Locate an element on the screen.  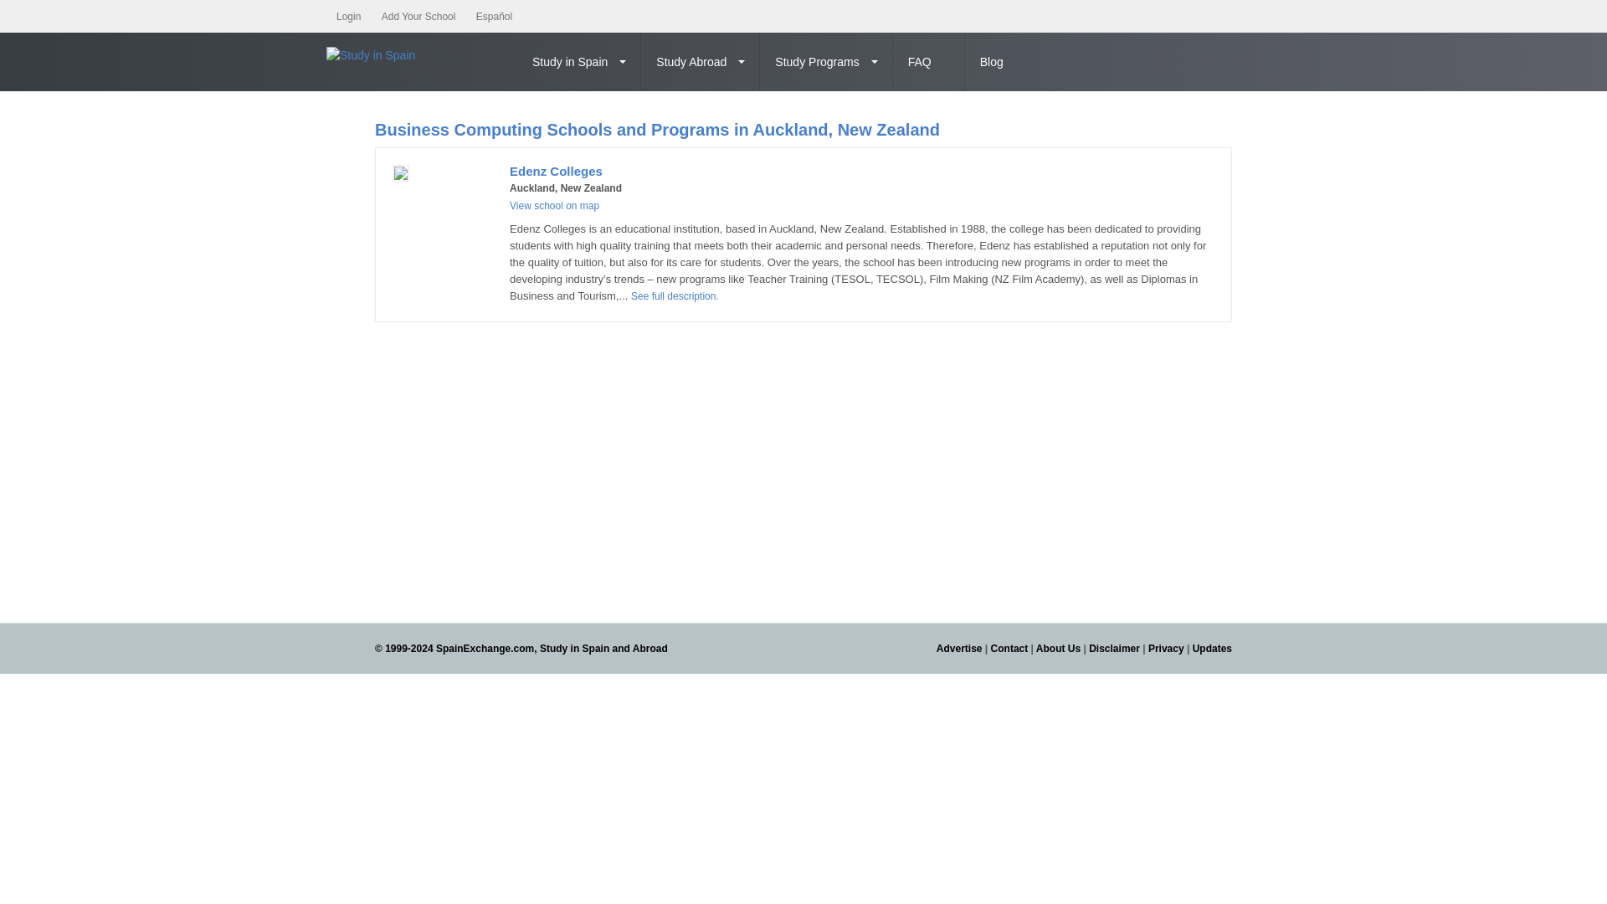
Add Your School is located at coordinates (418, 17).